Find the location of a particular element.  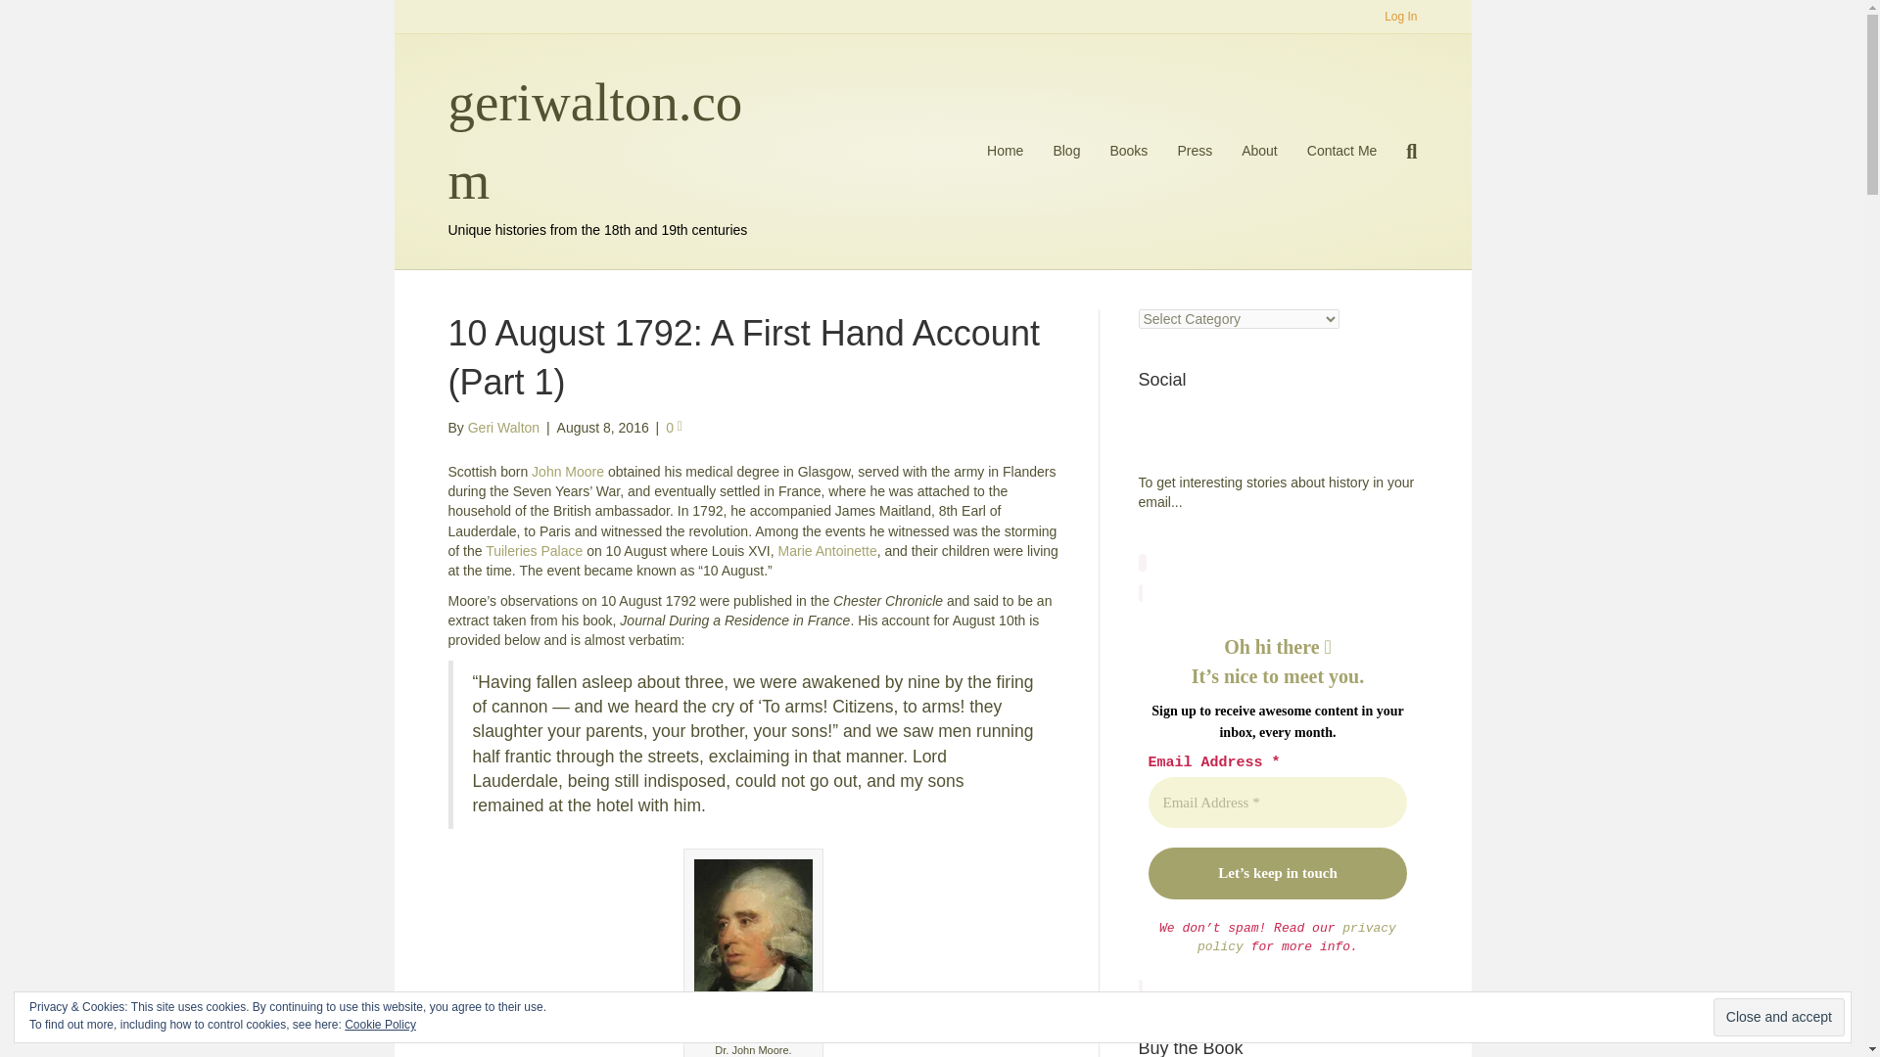

Contact Me is located at coordinates (1342, 151).